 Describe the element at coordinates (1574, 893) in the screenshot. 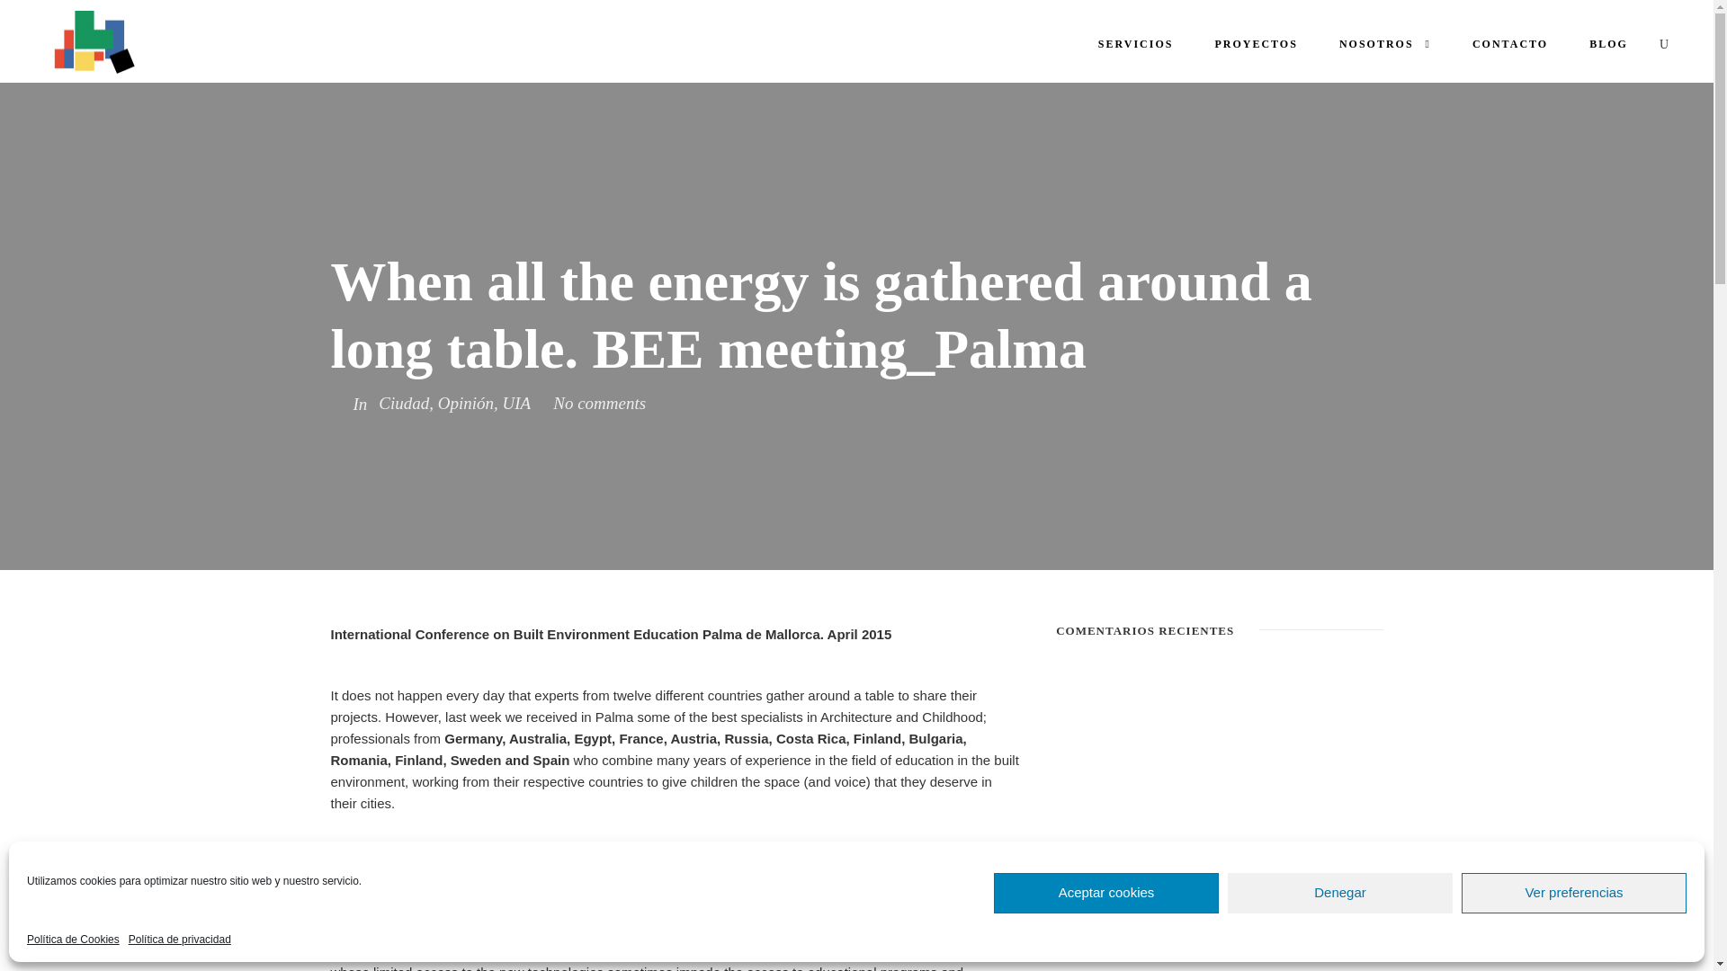

I see `Ver preferencias` at that location.